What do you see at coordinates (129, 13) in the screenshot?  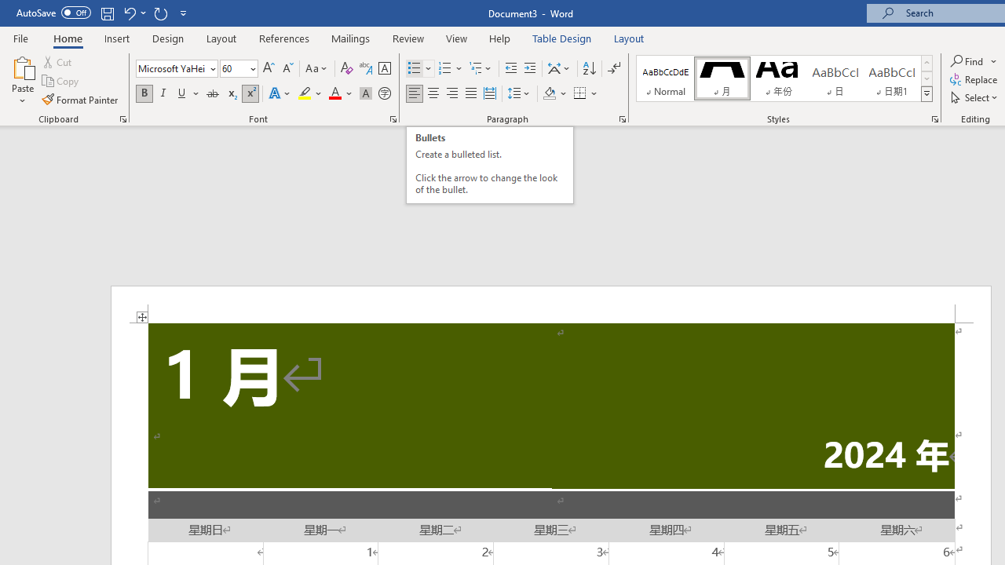 I see `Undo Superscript` at bounding box center [129, 13].